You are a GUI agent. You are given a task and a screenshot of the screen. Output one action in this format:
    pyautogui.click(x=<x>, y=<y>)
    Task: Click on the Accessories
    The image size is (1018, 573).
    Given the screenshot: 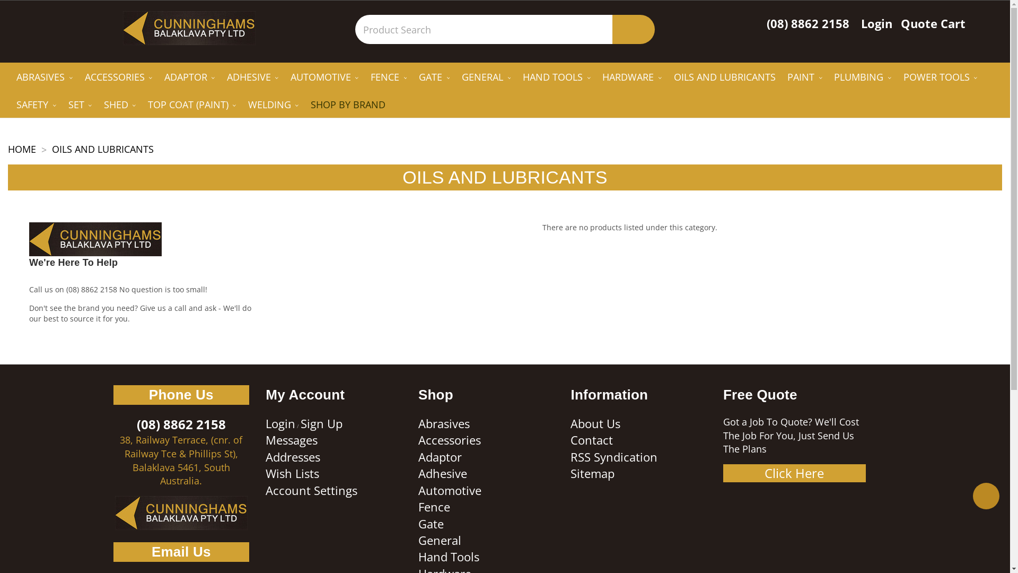 What is the action you would take?
    pyautogui.click(x=450, y=440)
    